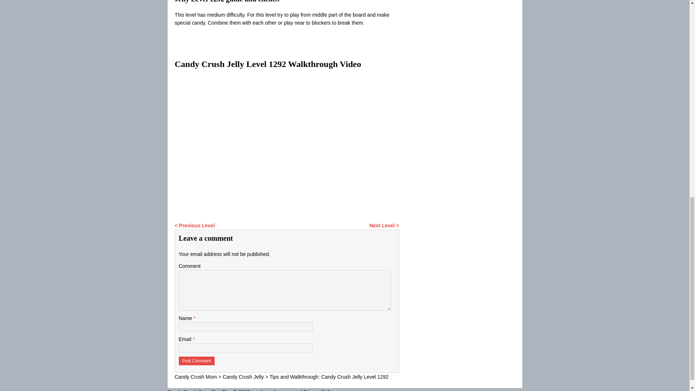 The image size is (695, 391). What do you see at coordinates (195, 377) in the screenshot?
I see `Candy Crush Mom` at bounding box center [195, 377].